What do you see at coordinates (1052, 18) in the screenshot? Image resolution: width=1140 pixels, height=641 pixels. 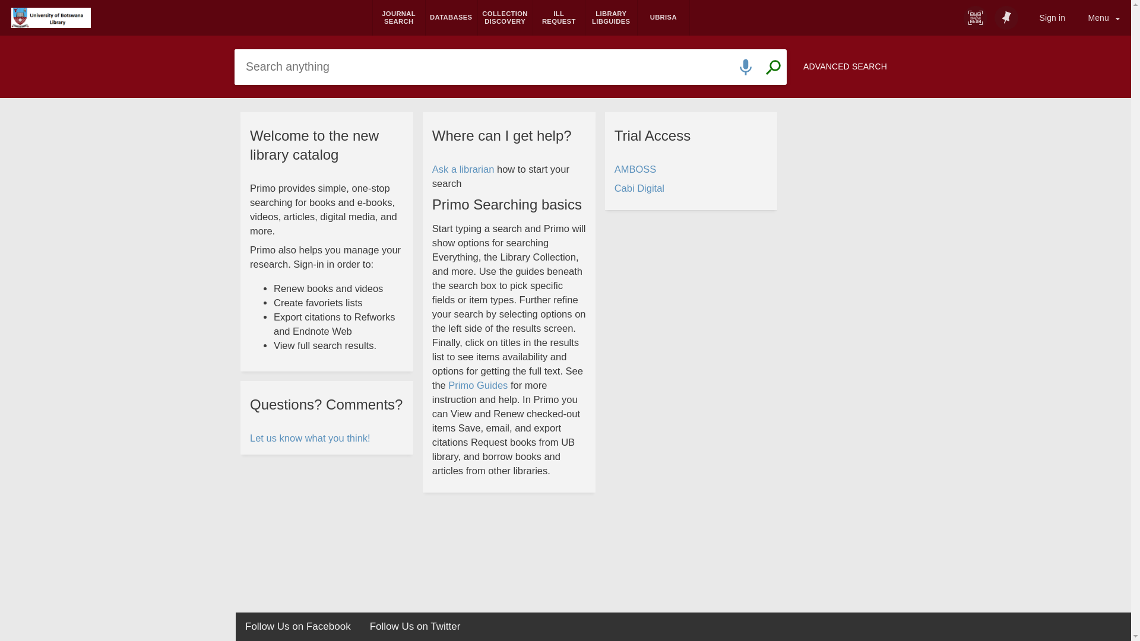 I see `Sign in` at bounding box center [1052, 18].